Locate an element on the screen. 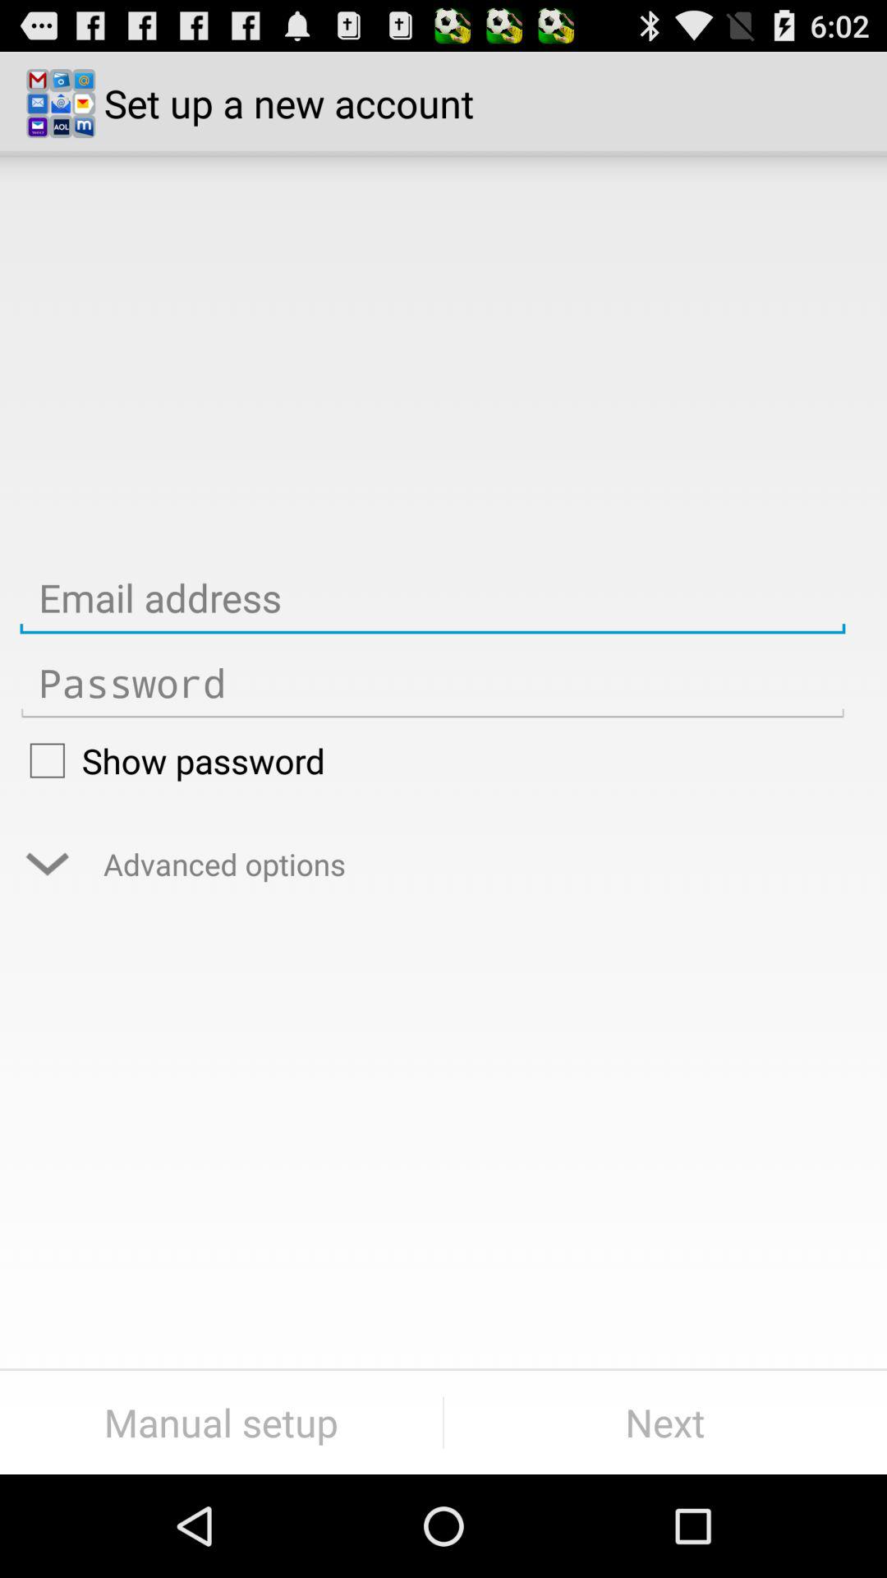 Image resolution: width=887 pixels, height=1578 pixels. email is located at coordinates (432, 598).